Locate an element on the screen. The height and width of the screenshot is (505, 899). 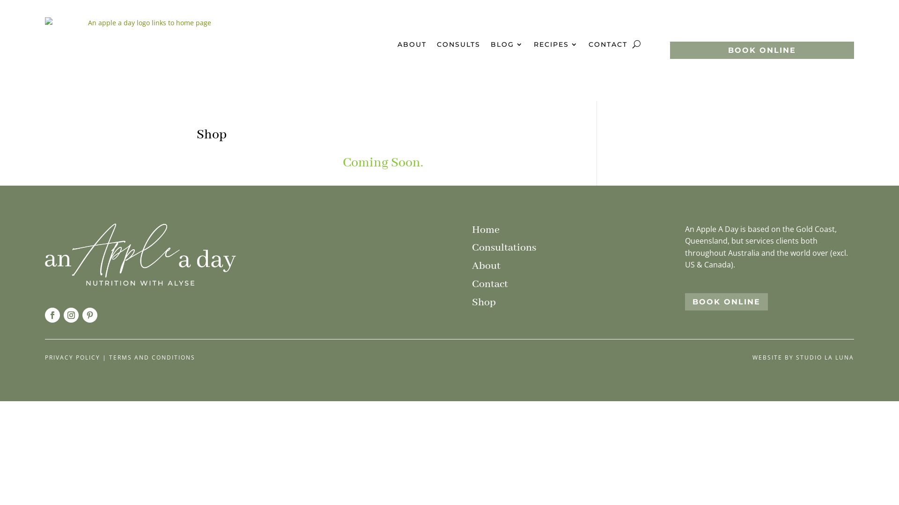
ABOUT is located at coordinates (412, 44).